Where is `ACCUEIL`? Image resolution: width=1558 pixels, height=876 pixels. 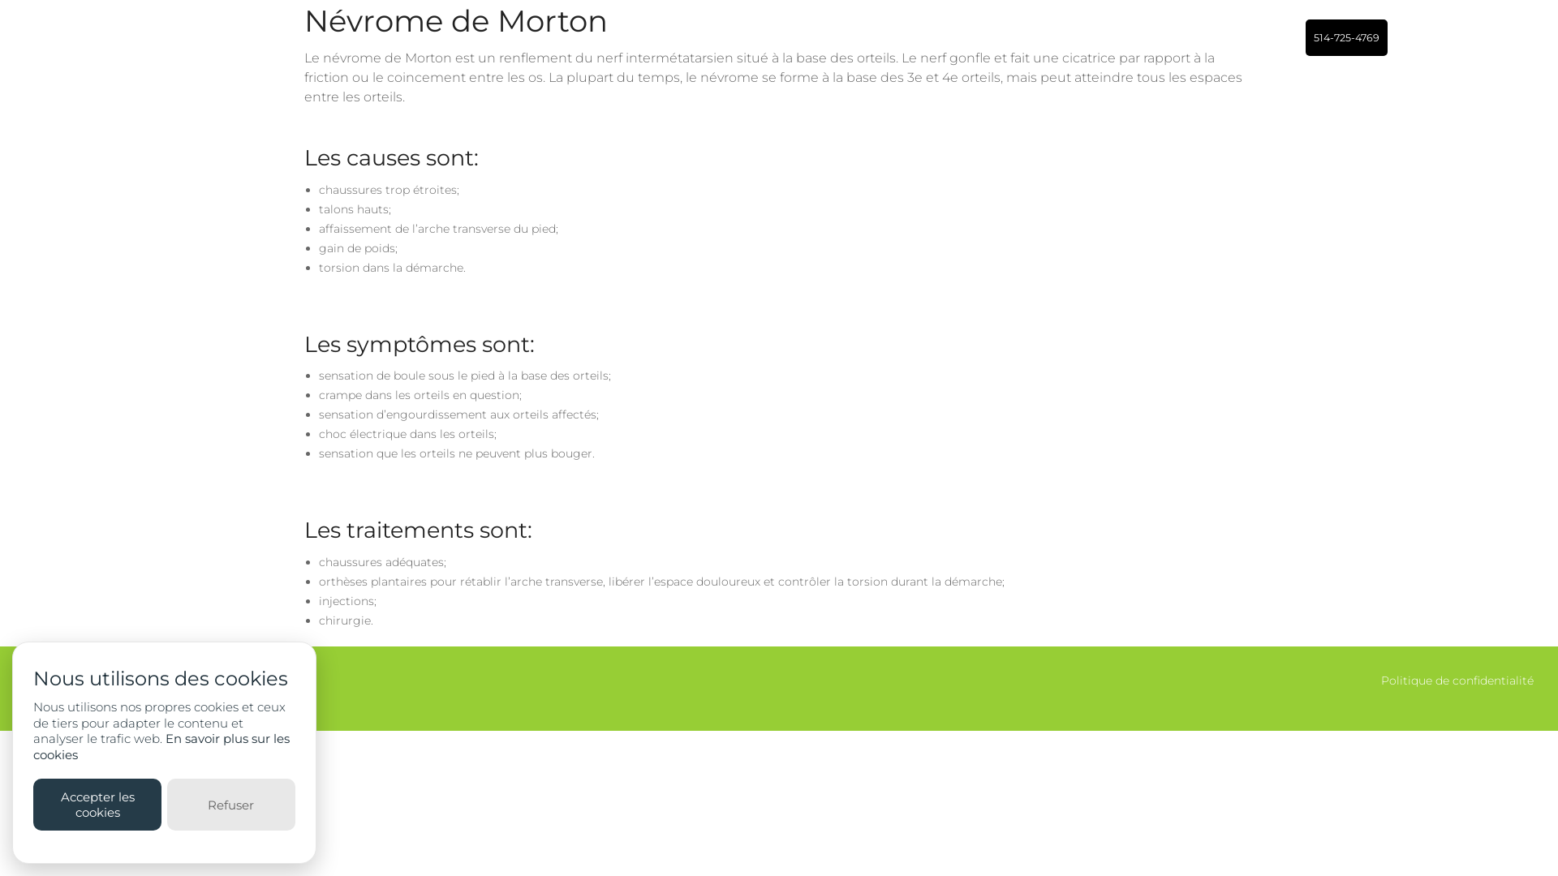
ACCUEIL is located at coordinates (927, 37).